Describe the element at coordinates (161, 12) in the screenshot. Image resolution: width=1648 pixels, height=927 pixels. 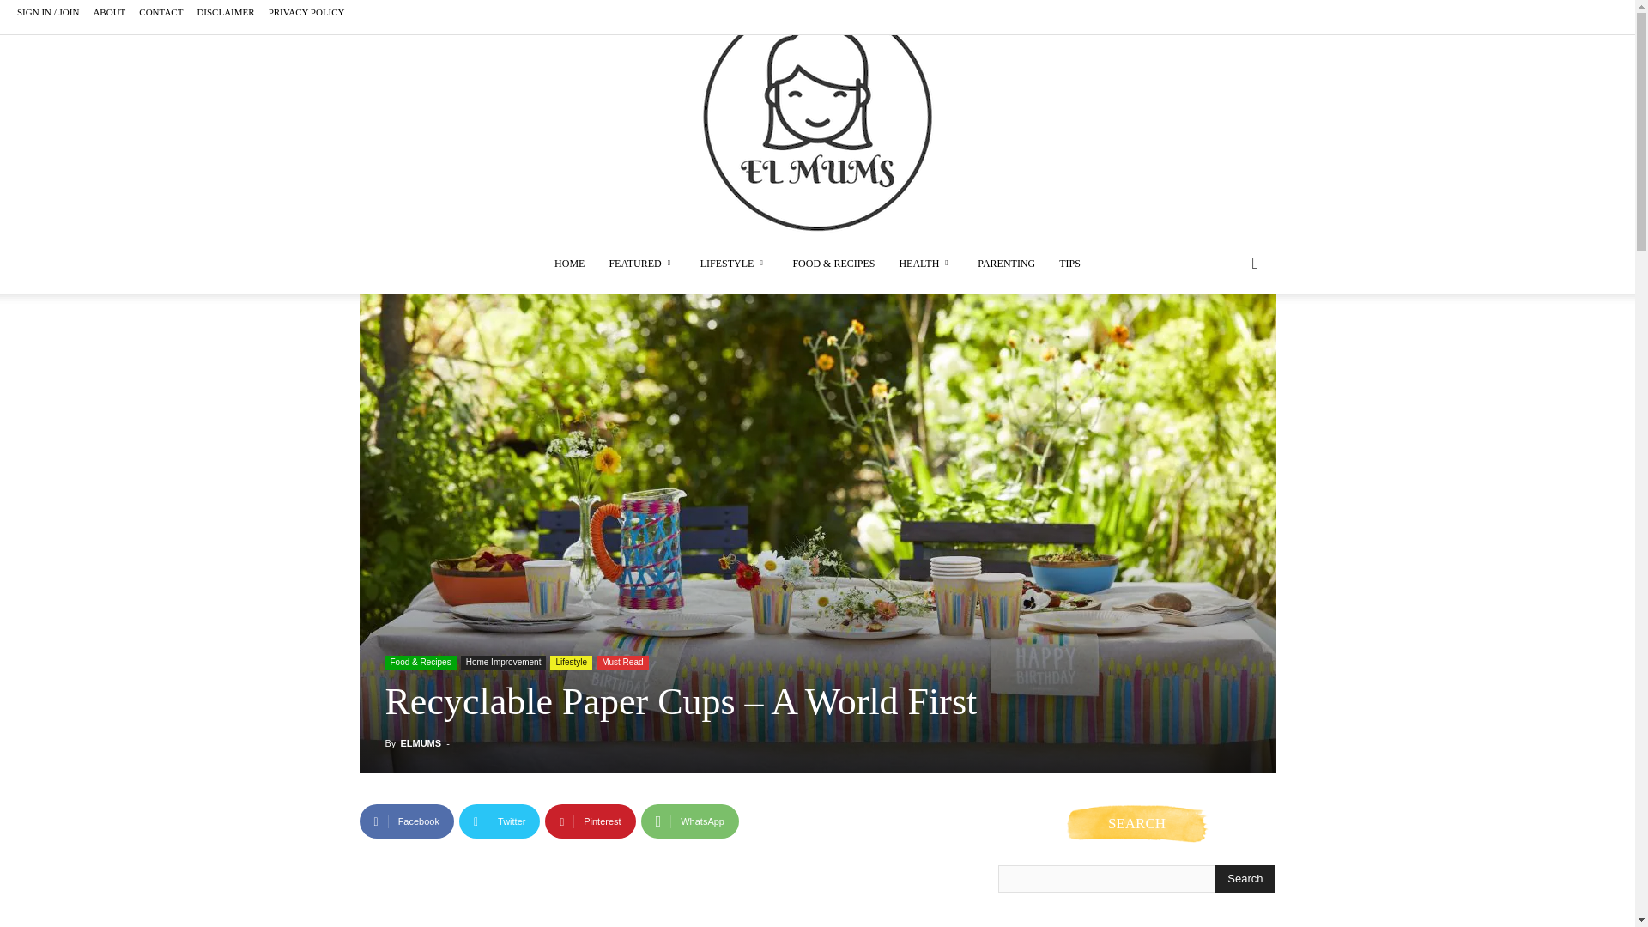
I see `CONTACT` at that location.